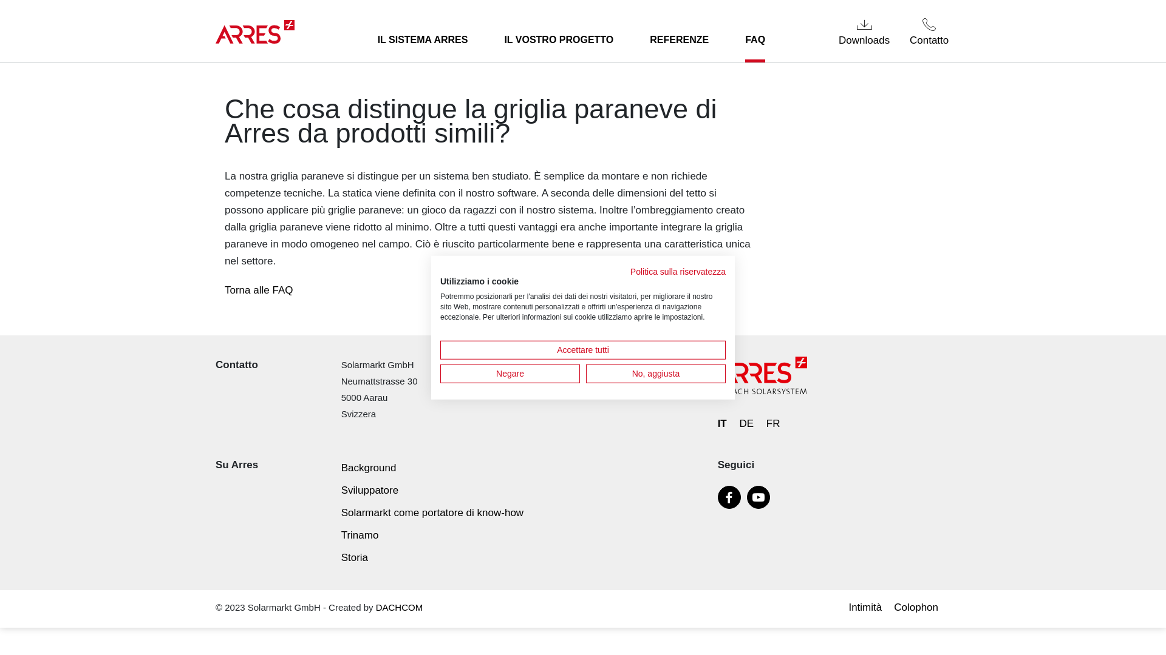  I want to click on Storia, so click(355, 558).